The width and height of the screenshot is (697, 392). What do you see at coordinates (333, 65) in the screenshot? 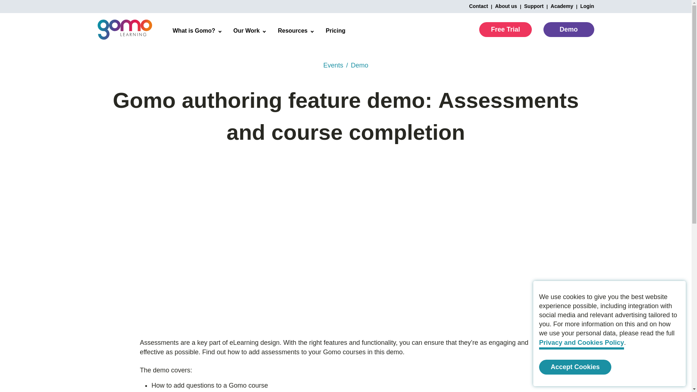
I see `Events` at bounding box center [333, 65].